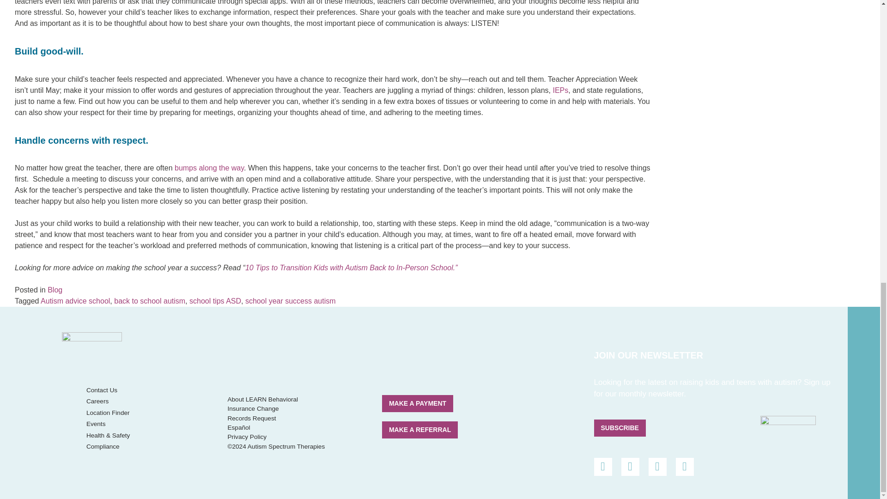 This screenshot has width=887, height=499. I want to click on school tips ASD, so click(215, 300).